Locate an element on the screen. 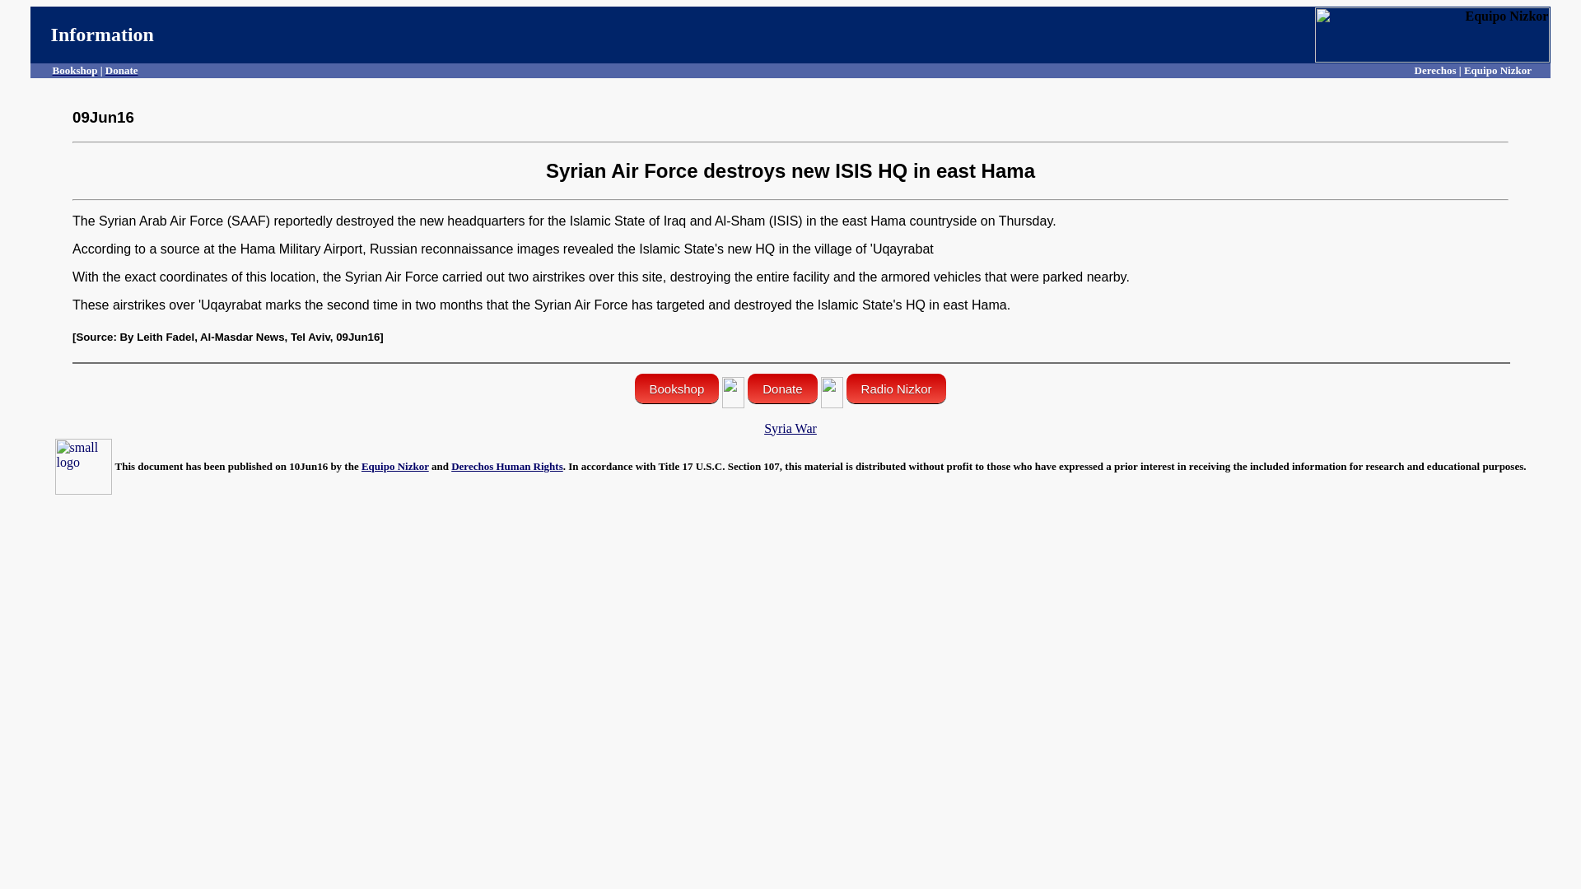  Bookshop is located at coordinates (75, 69).